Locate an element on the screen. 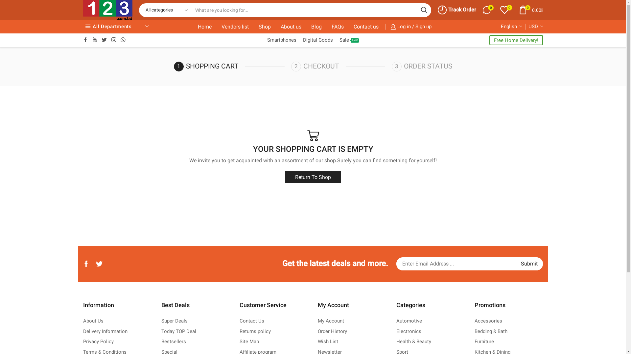 This screenshot has width=631, height=354. Delivery Information is located at coordinates (105, 331).